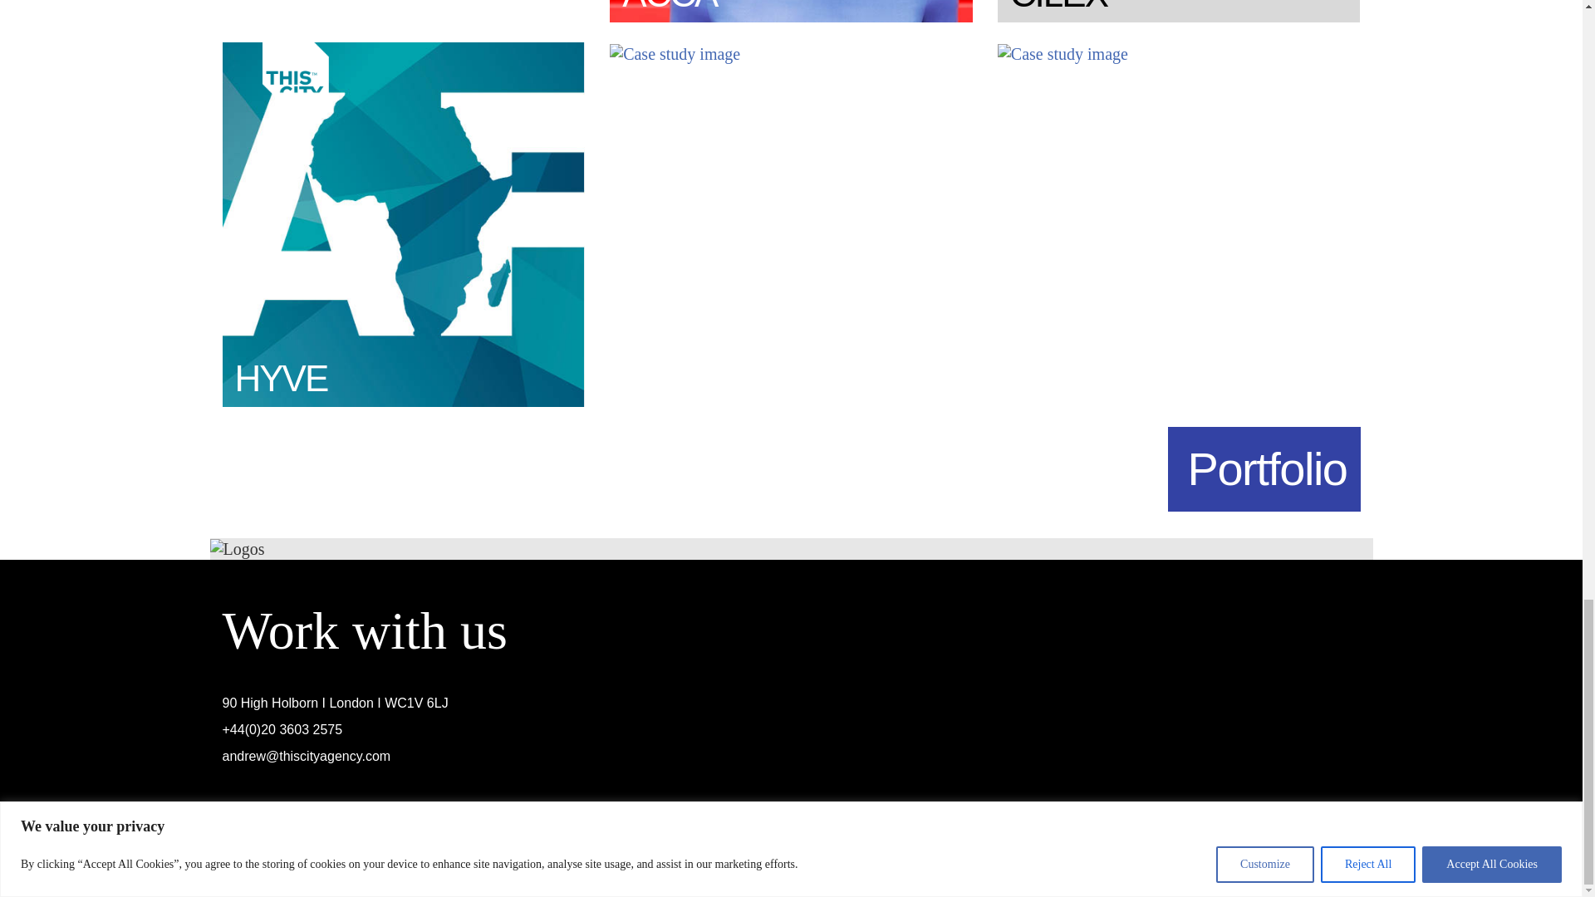 The image size is (1595, 897). Describe the element at coordinates (404, 223) in the screenshot. I see `HYVE` at that location.